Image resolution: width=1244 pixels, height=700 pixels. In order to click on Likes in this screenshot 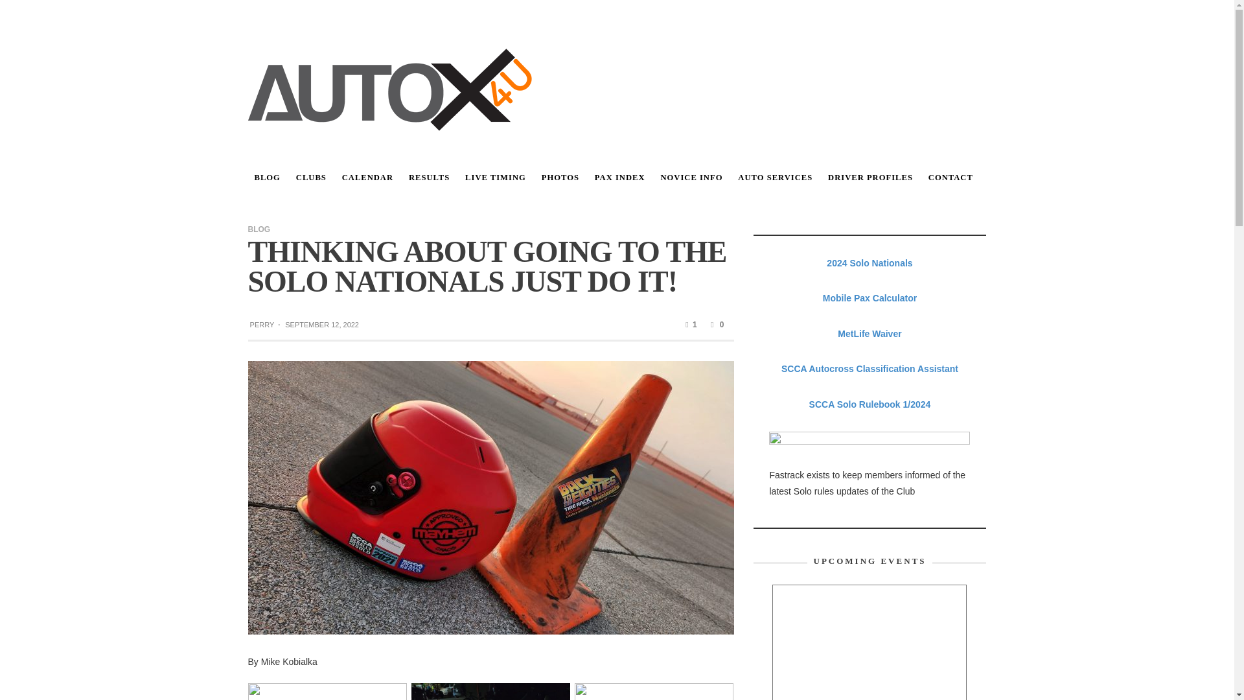, I will do `click(689, 324)`.